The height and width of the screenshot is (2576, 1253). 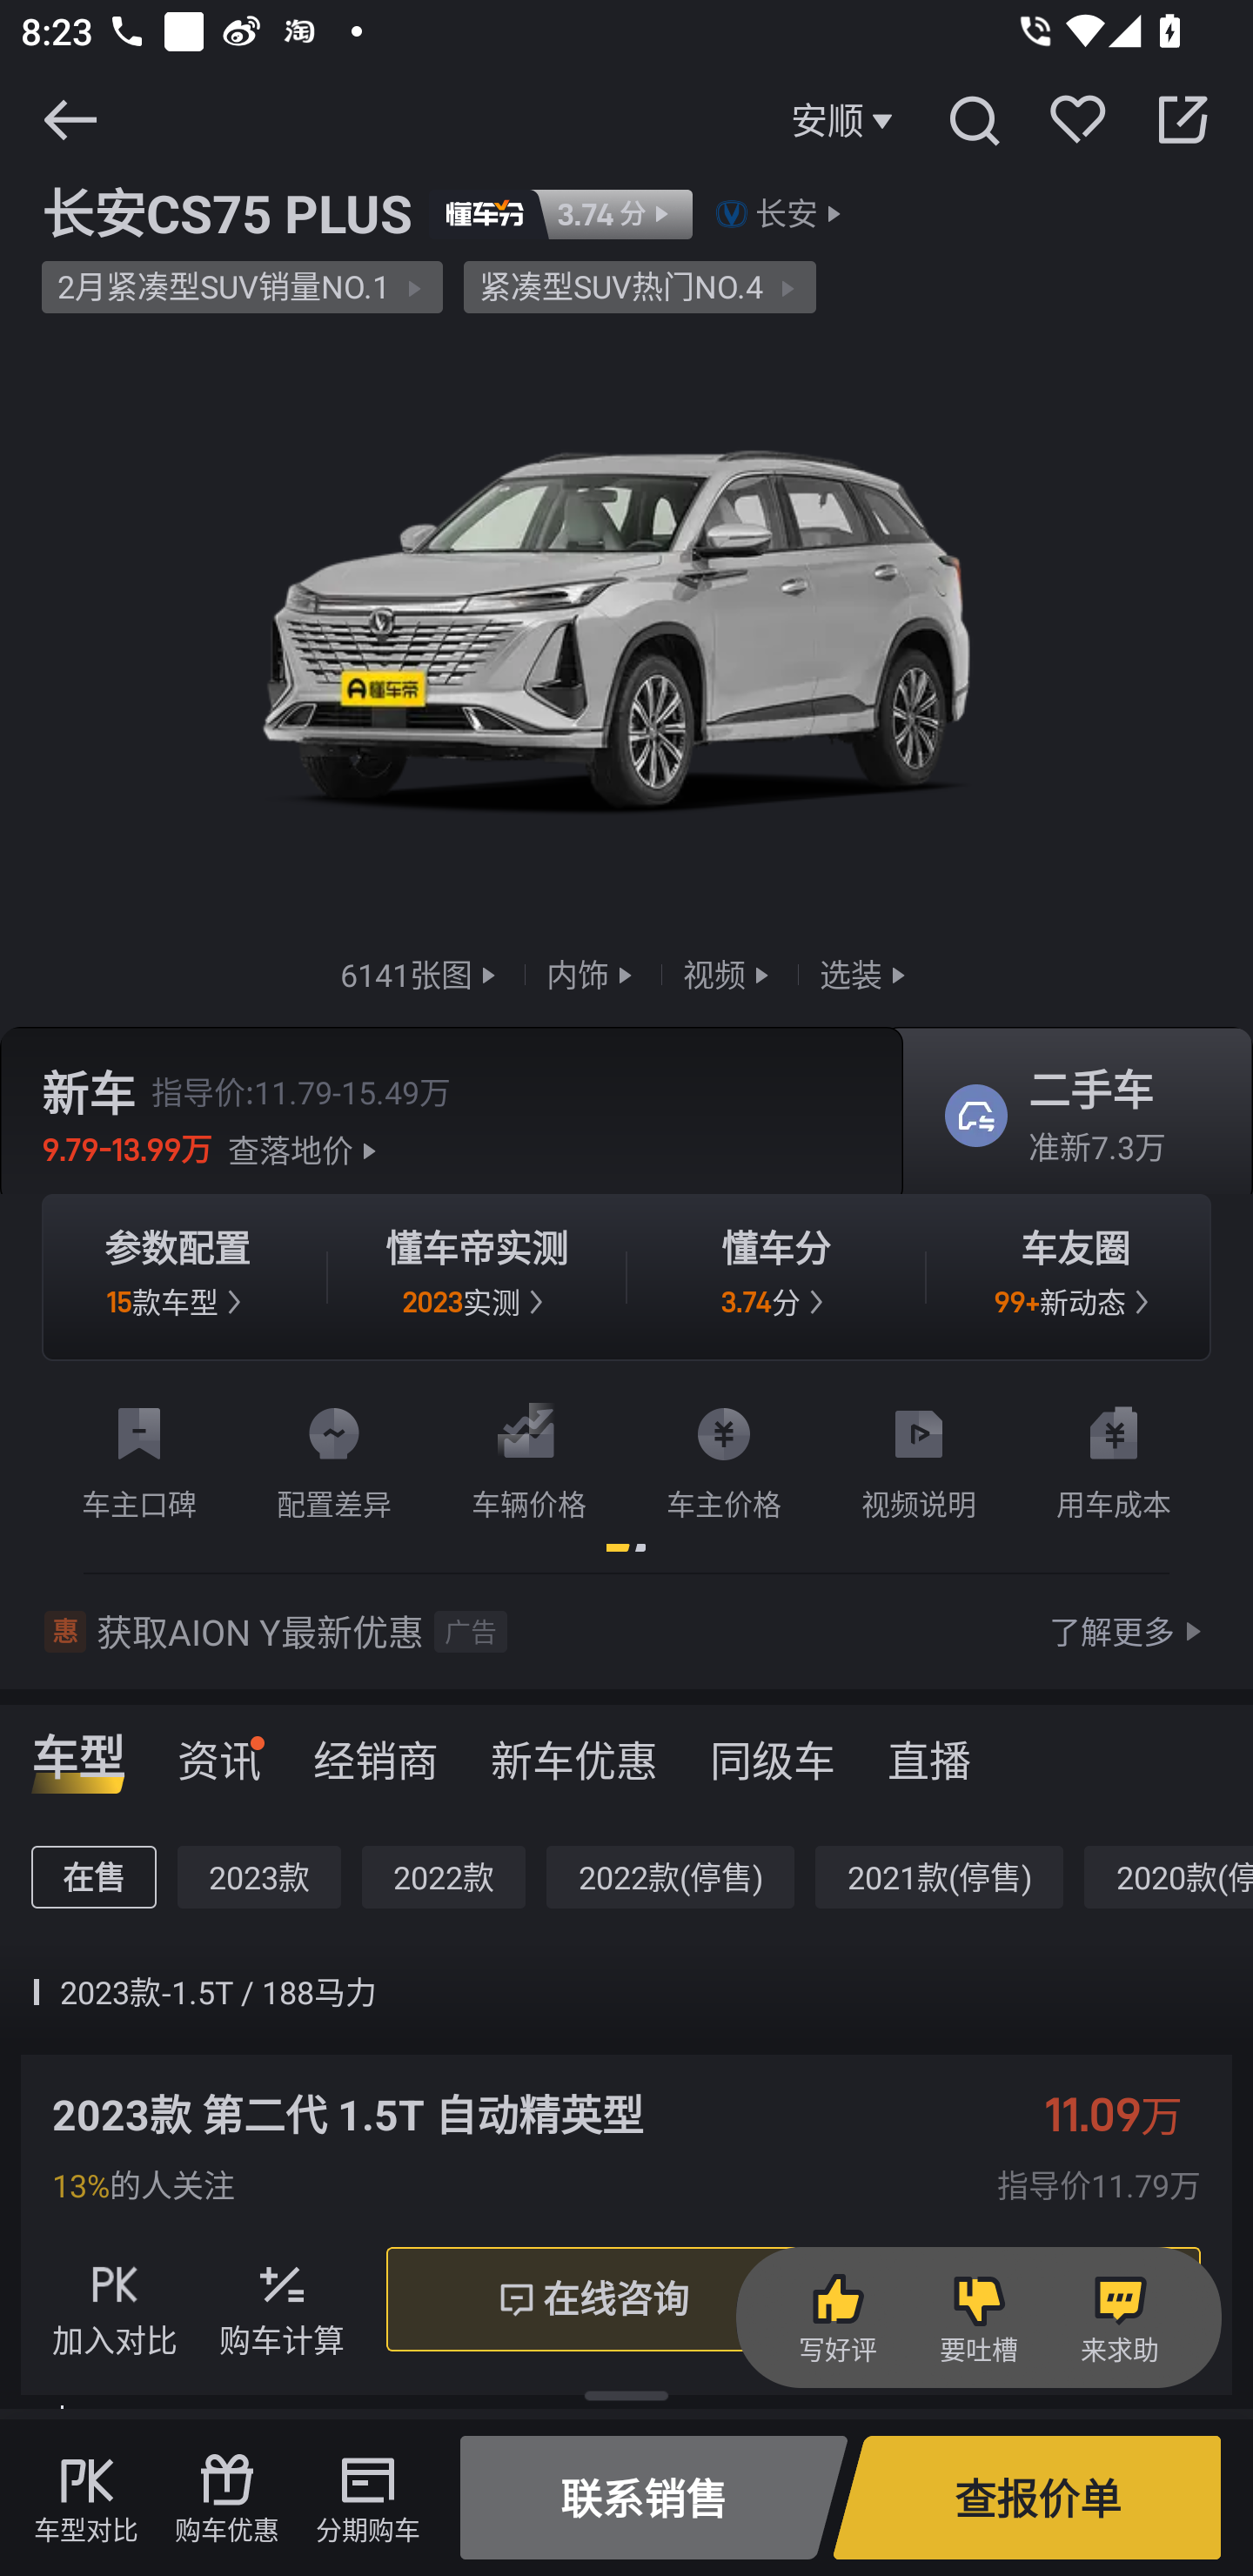 What do you see at coordinates (78, 1750) in the screenshot?
I see `车型` at bounding box center [78, 1750].